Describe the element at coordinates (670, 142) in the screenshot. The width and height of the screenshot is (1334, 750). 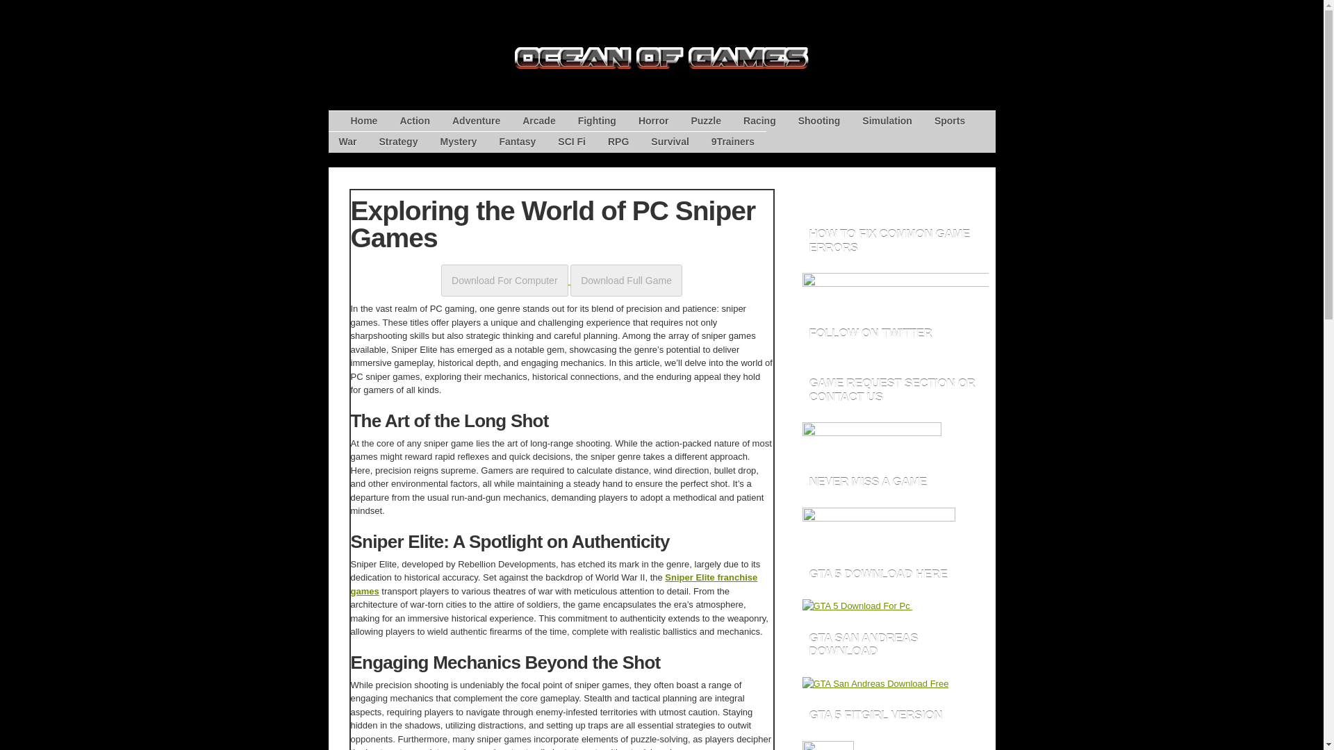
I see `Survival` at that location.